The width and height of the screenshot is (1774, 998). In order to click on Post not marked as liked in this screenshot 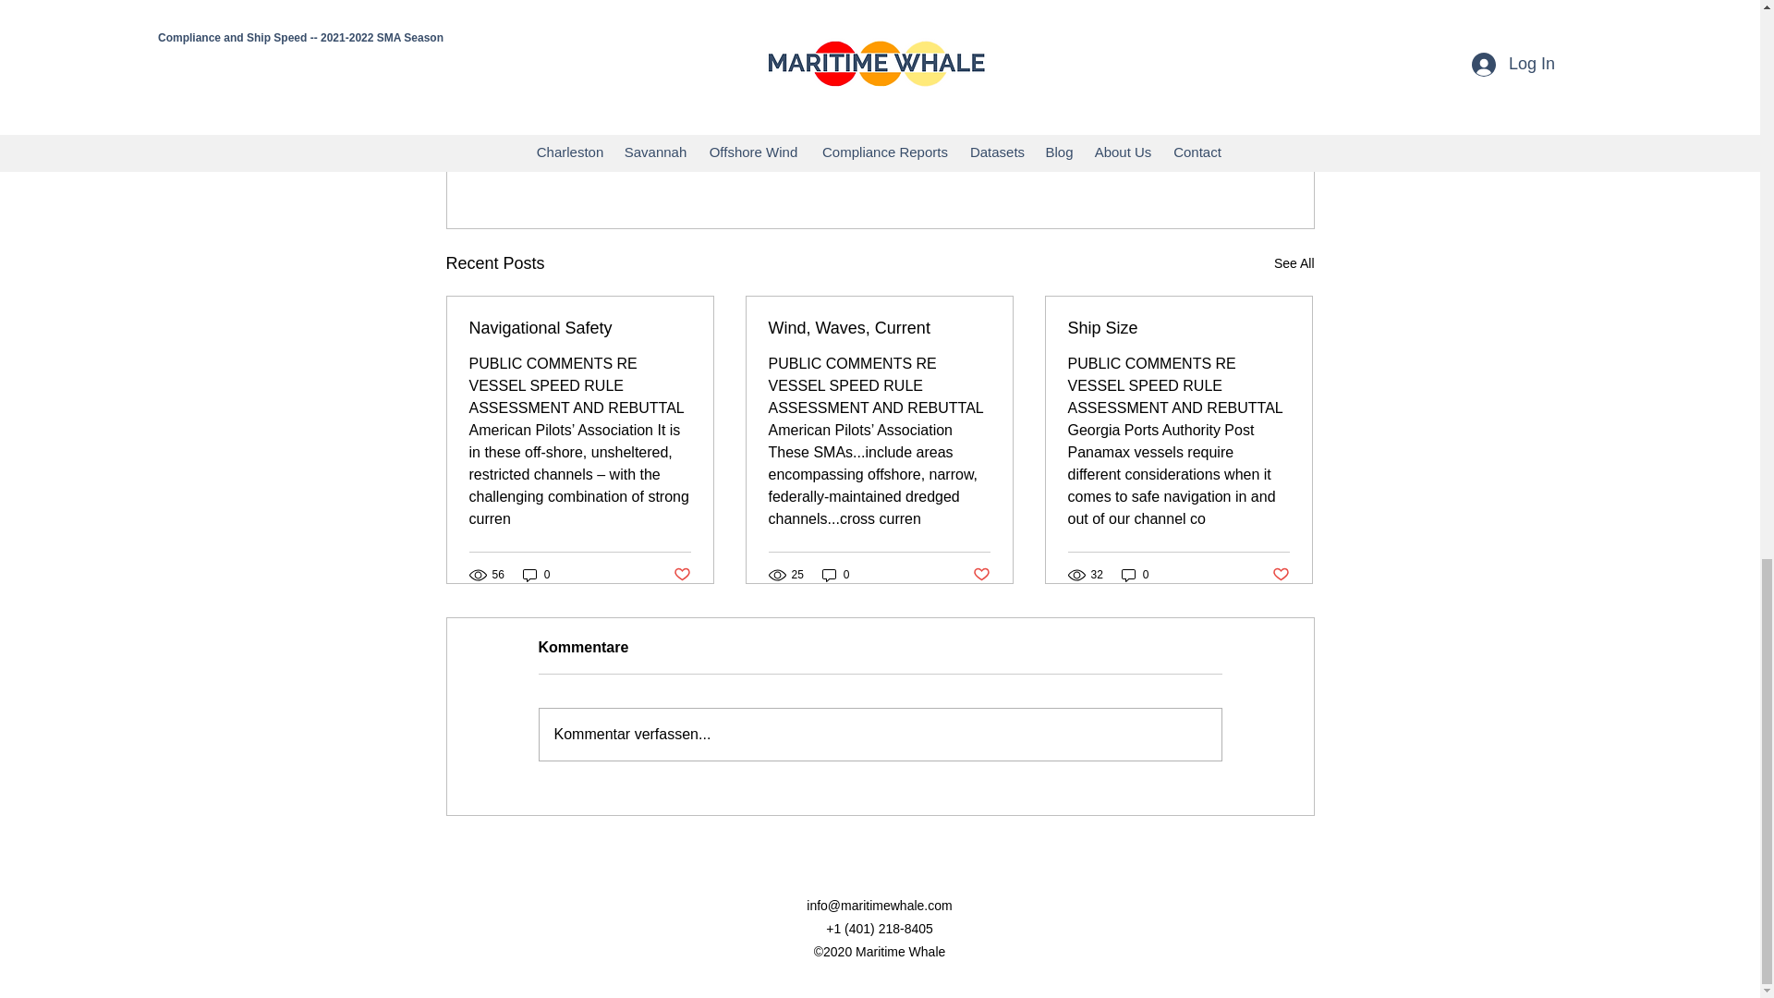, I will do `click(1212, 163)`.